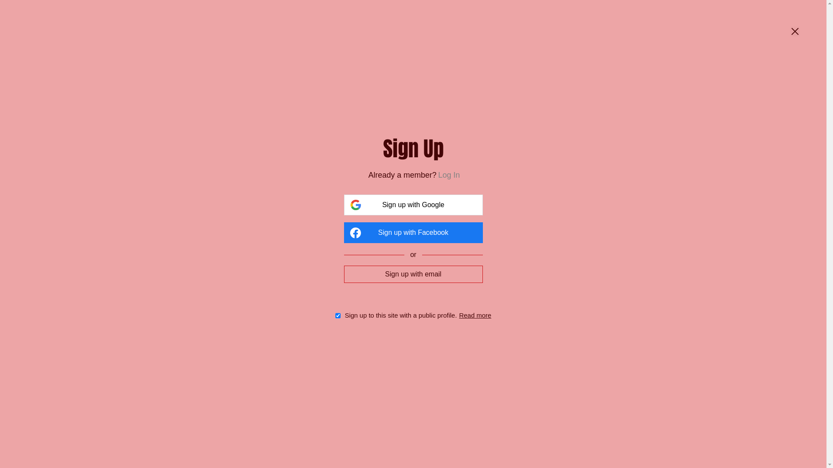  Describe the element at coordinates (449, 175) in the screenshot. I see `Log In` at that location.